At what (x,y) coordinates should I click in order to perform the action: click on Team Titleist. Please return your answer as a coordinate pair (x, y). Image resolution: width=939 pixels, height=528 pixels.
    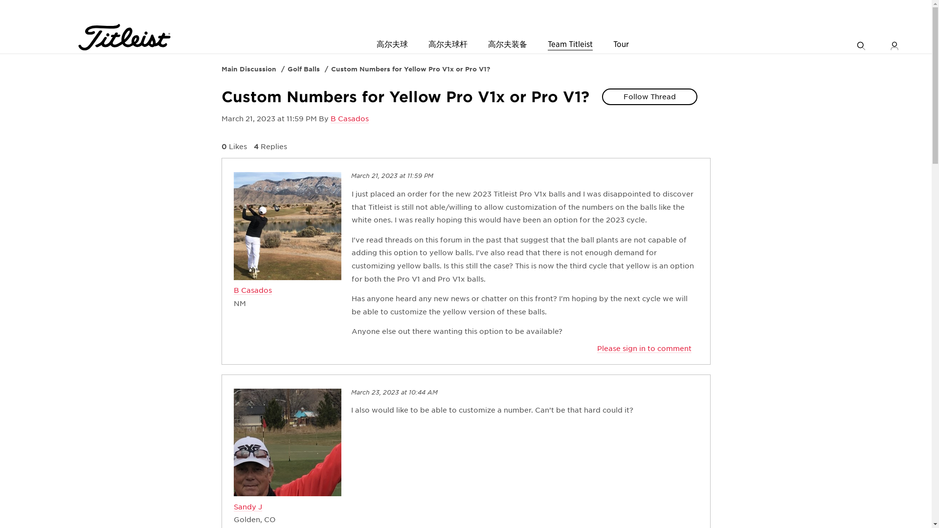
    Looking at the image, I should click on (570, 44).